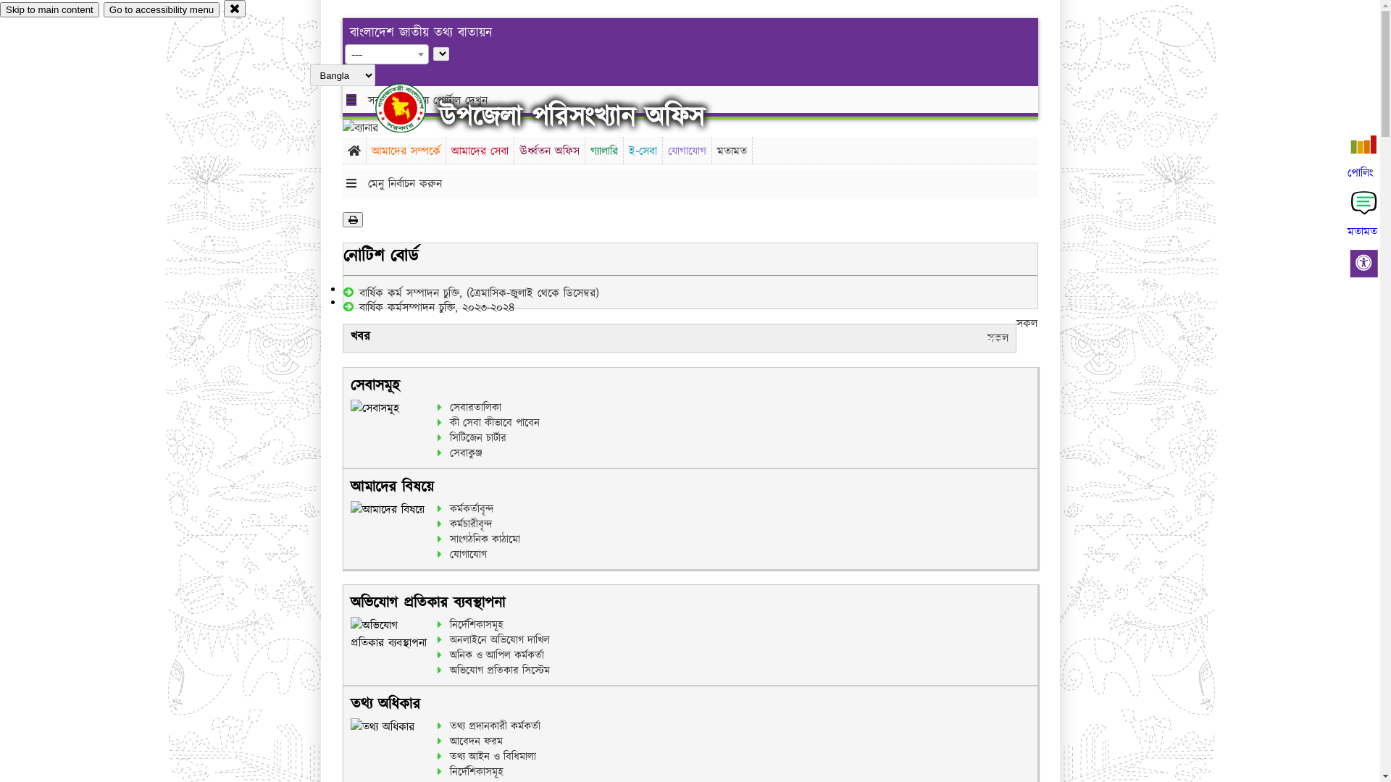  Describe the element at coordinates (162, 10) in the screenshot. I see `Go to accessibility menu` at that location.